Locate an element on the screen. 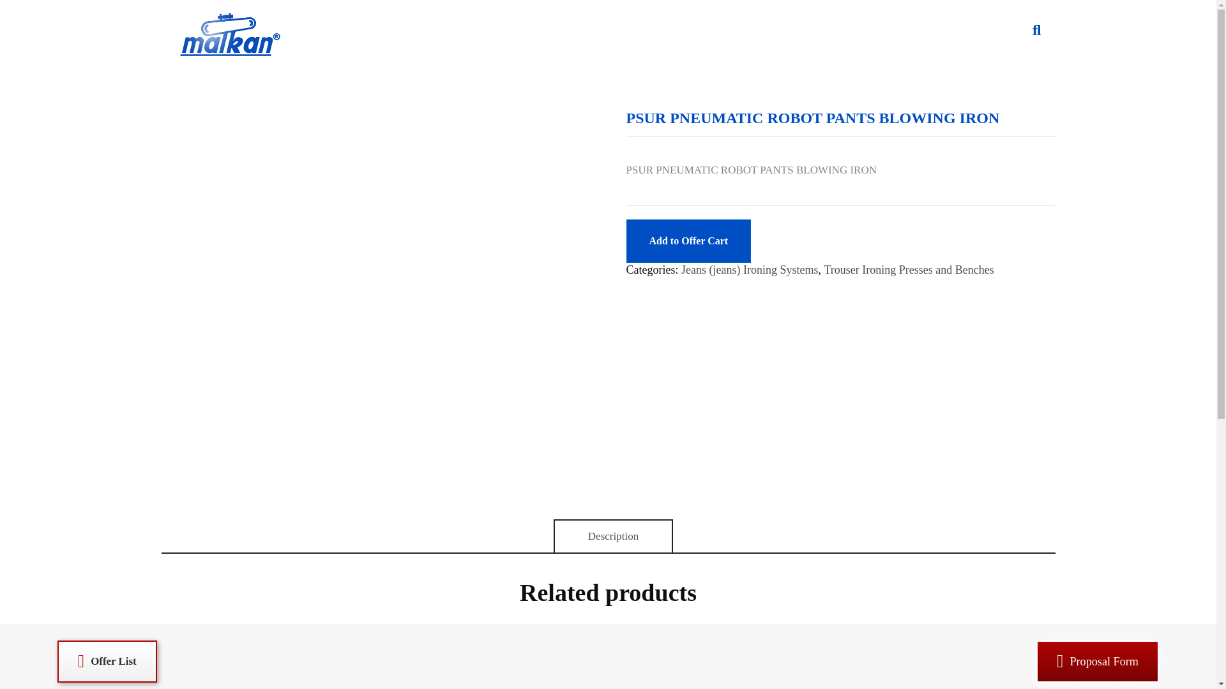 The image size is (1226, 689). Offer List is located at coordinates (107, 661).